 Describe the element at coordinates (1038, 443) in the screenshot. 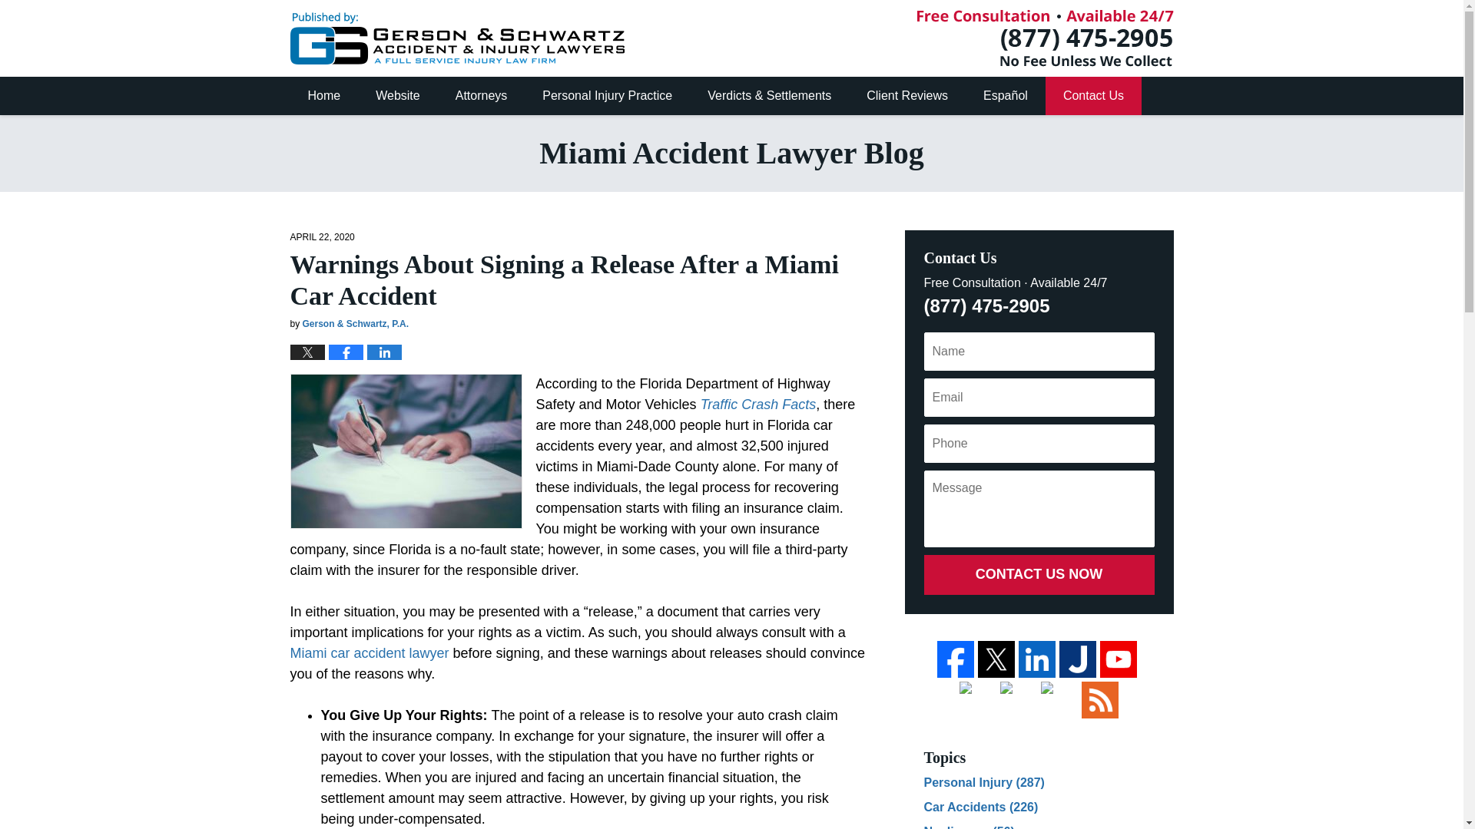

I see `Please enter a valid phone number.` at that location.